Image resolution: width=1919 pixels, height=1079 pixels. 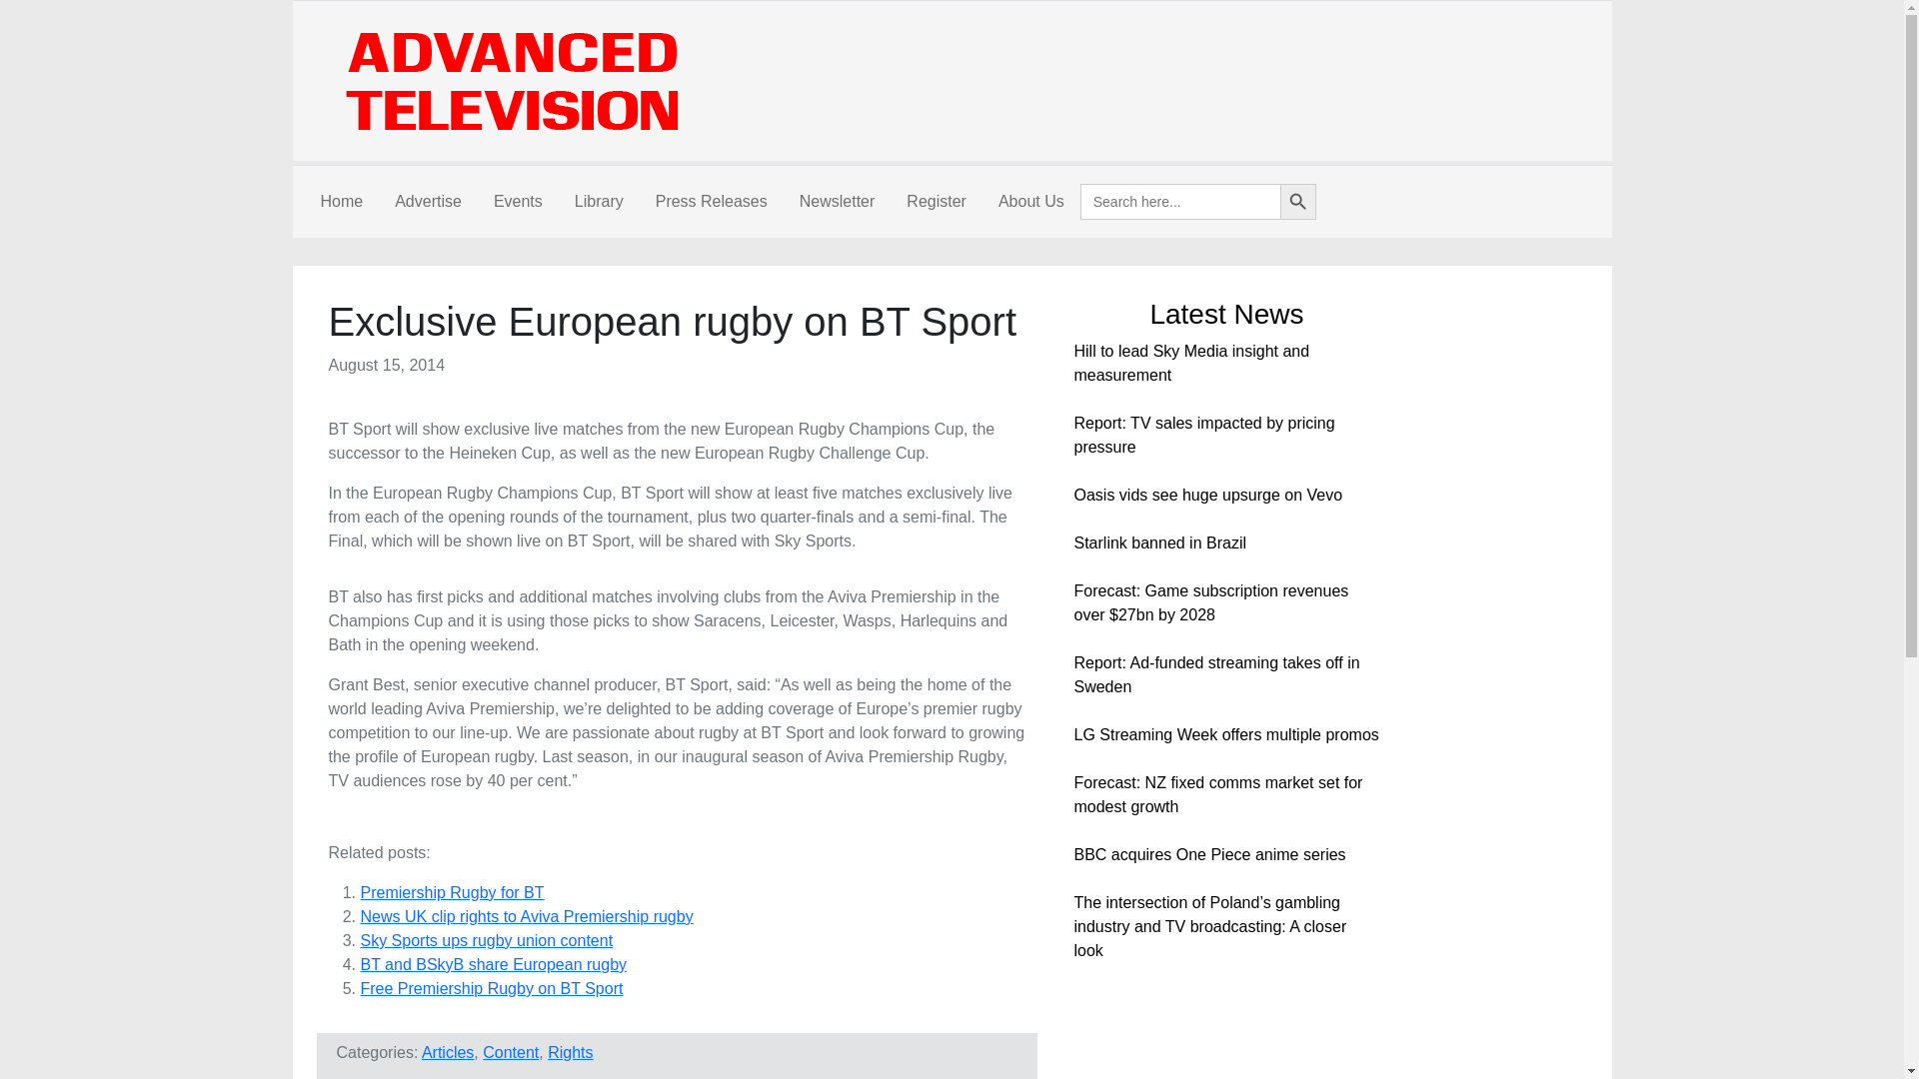 I want to click on Rights, so click(x=570, y=1052).